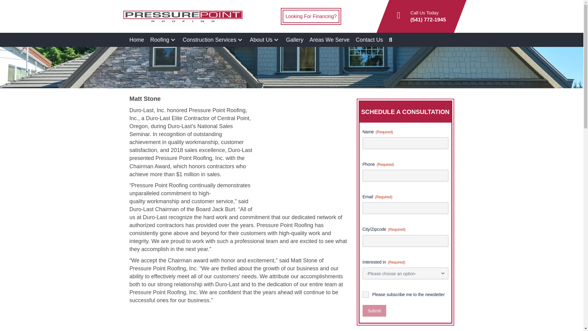 The width and height of the screenshot is (588, 331). What do you see at coordinates (330, 40) in the screenshot?
I see `Areas We Serve` at bounding box center [330, 40].